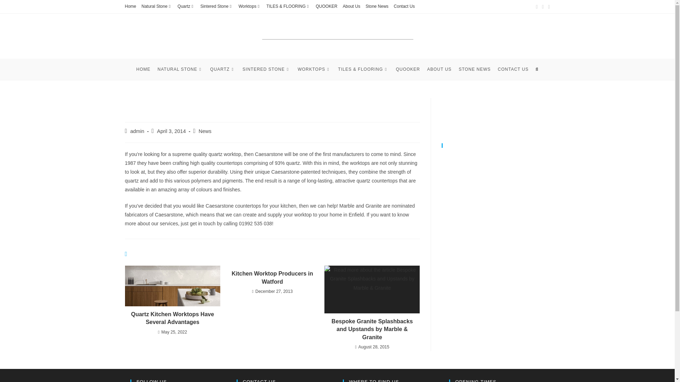 The height and width of the screenshot is (382, 680). What do you see at coordinates (217, 6) in the screenshot?
I see `Sintered Stone` at bounding box center [217, 6].